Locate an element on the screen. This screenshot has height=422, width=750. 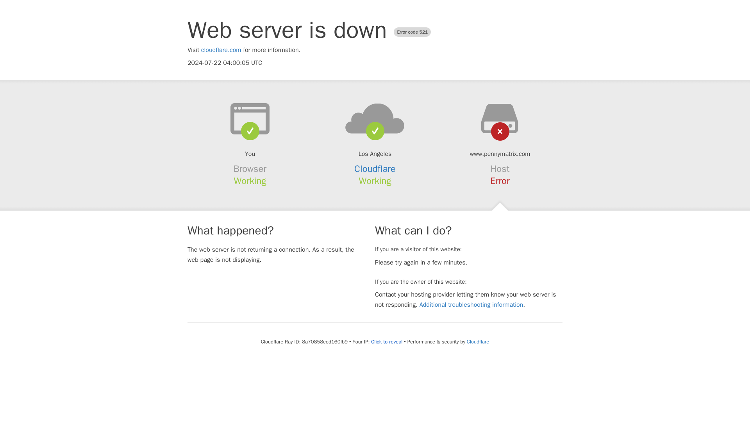
cloudflare.com is located at coordinates (221, 50).